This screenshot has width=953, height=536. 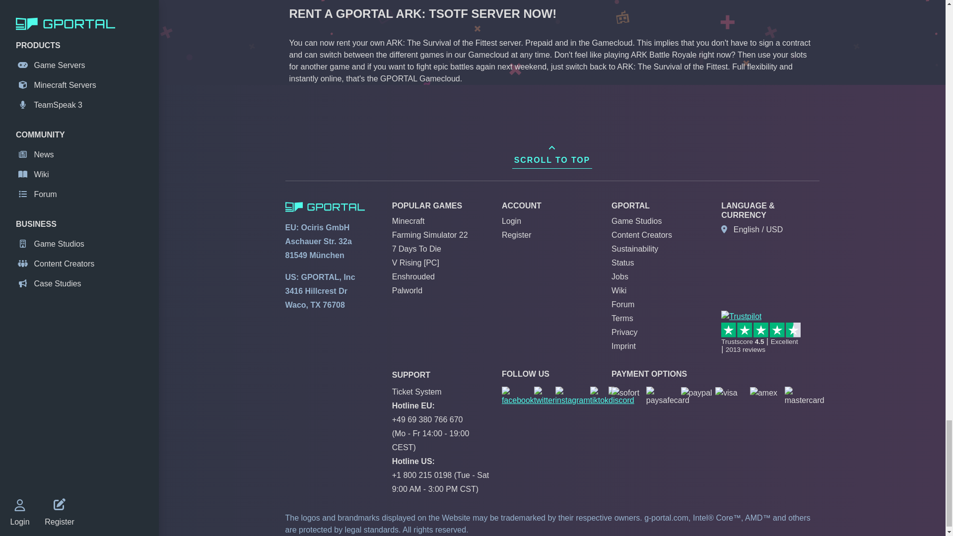 What do you see at coordinates (552, 154) in the screenshot?
I see `SCROLL TO TOP` at bounding box center [552, 154].